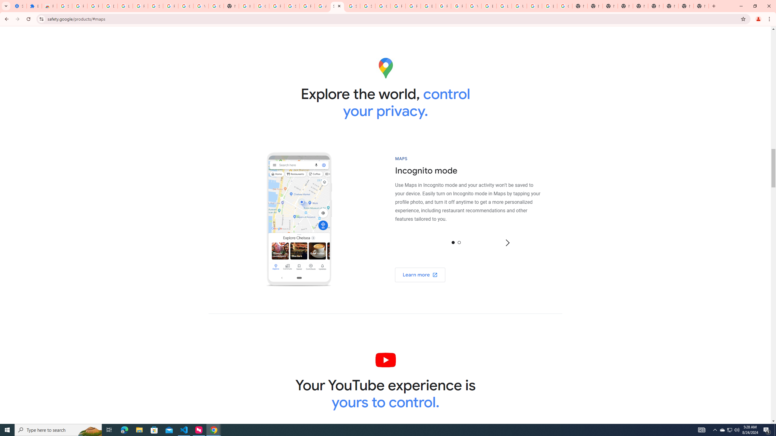  Describe the element at coordinates (186, 6) in the screenshot. I see `Google Account` at that location.